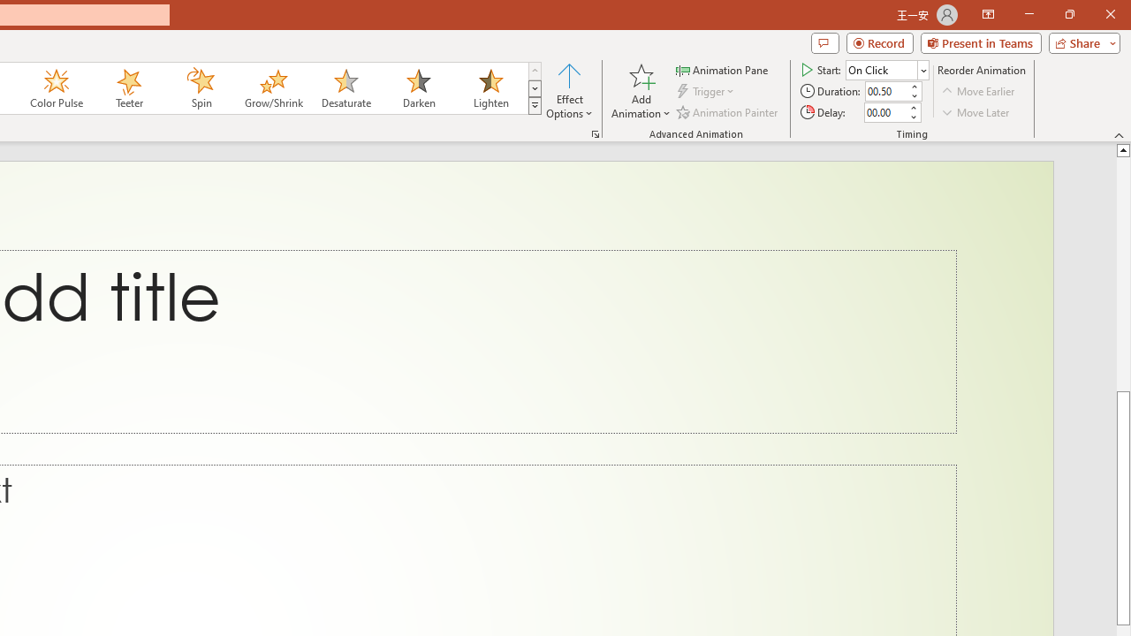  What do you see at coordinates (979, 92) in the screenshot?
I see `Move Earlier` at bounding box center [979, 92].